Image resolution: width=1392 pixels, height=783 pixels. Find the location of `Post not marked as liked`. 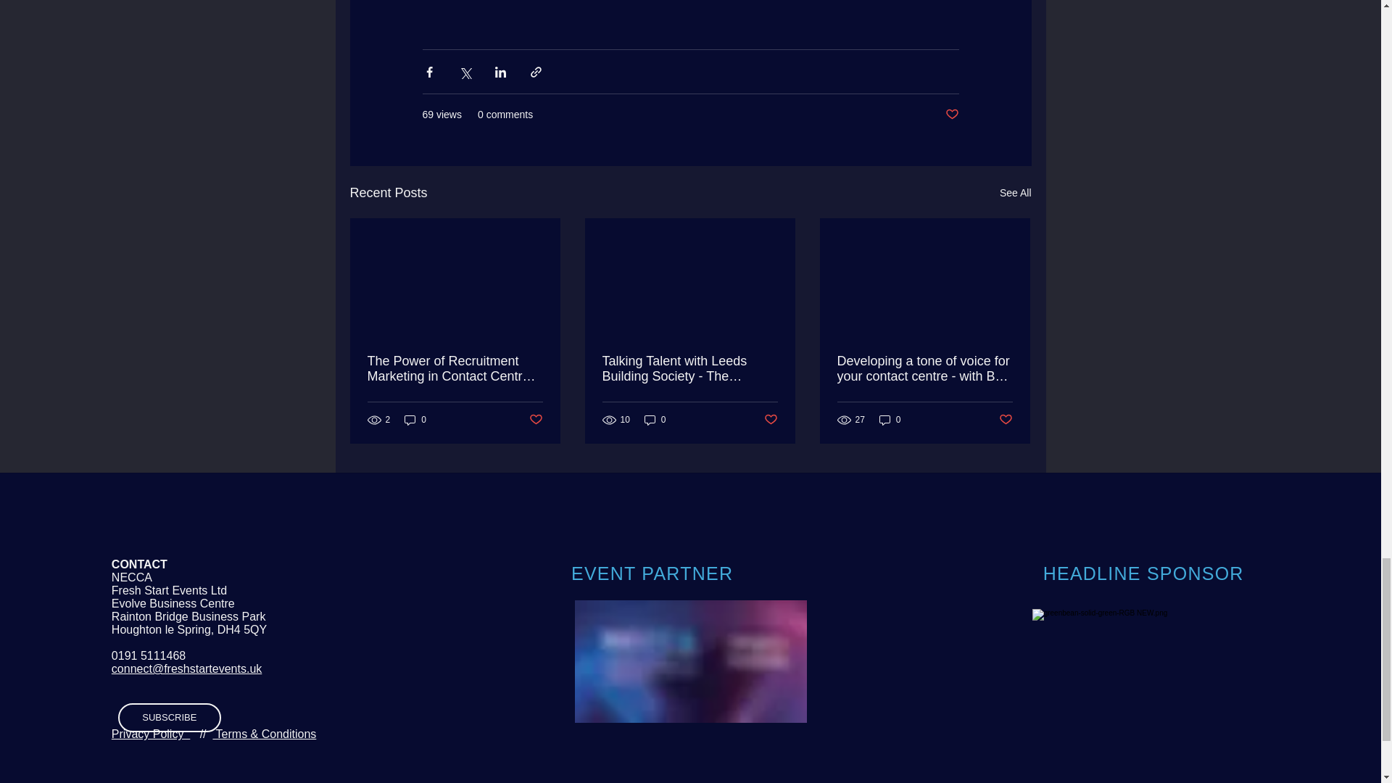

Post not marked as liked is located at coordinates (1006, 420).